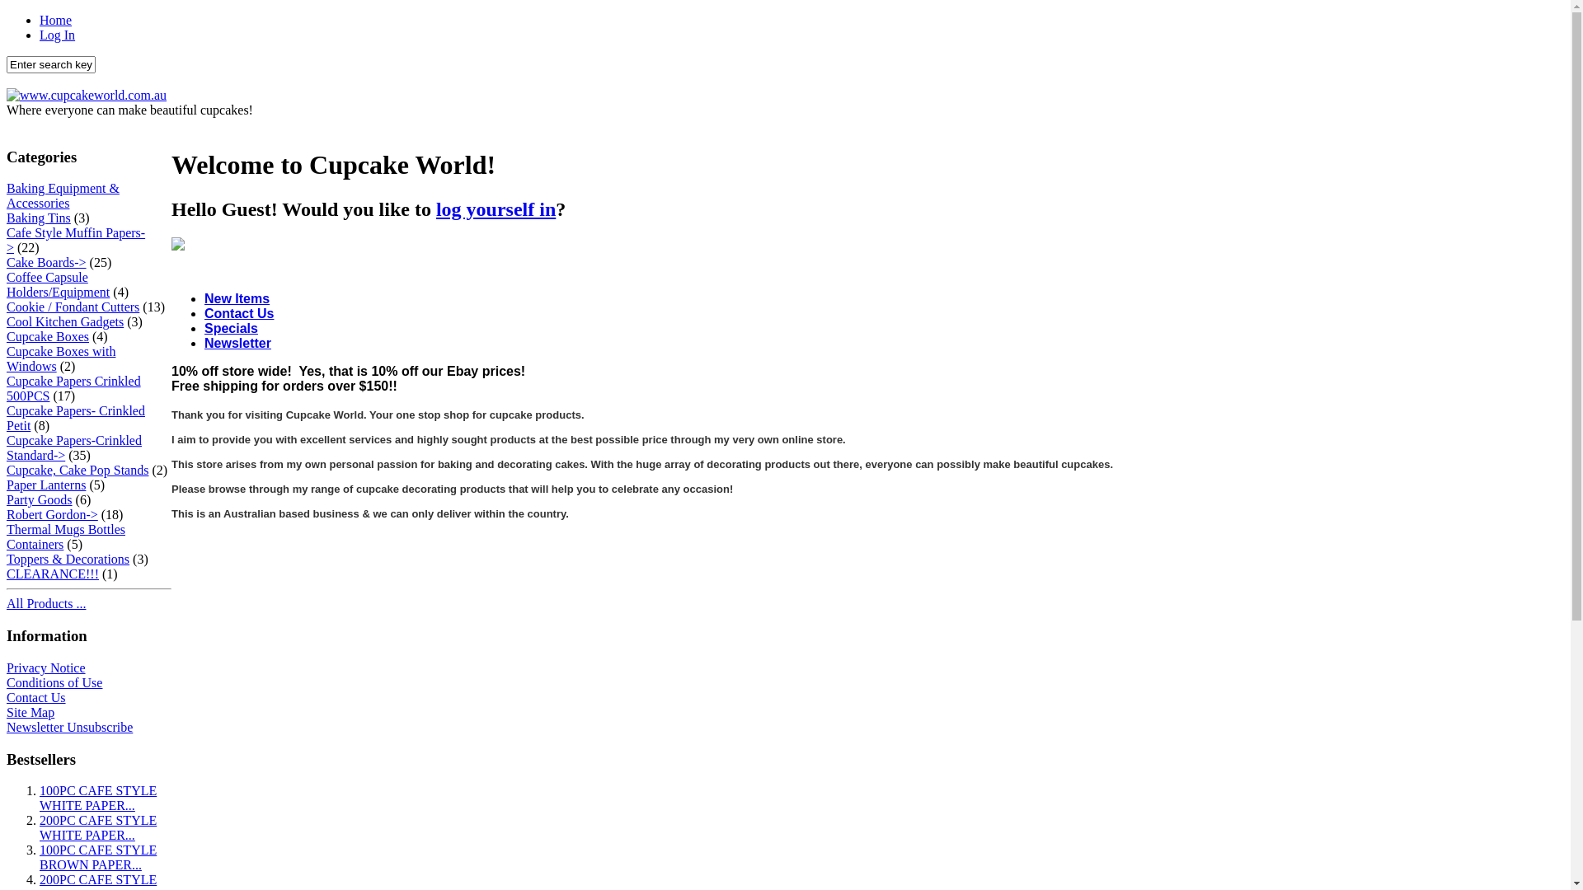 The image size is (1583, 890). What do you see at coordinates (53, 574) in the screenshot?
I see `CLEARANCE!!!` at bounding box center [53, 574].